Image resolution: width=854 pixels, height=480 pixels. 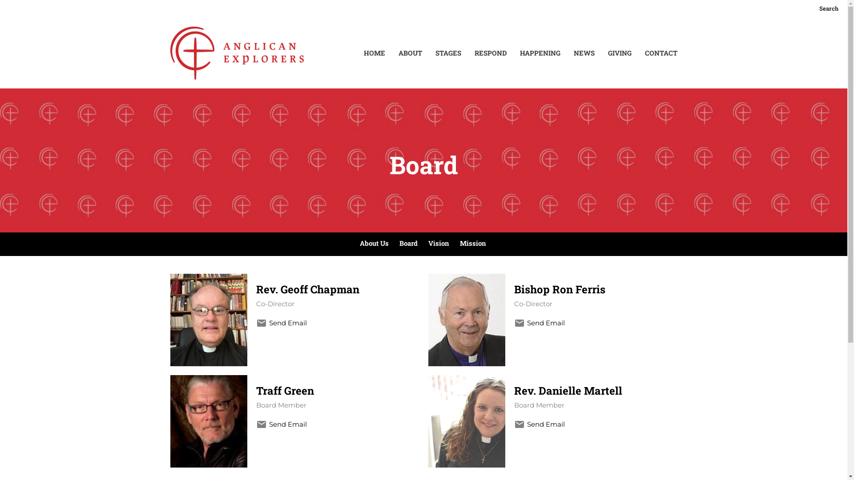 I want to click on Mission, so click(x=473, y=244).